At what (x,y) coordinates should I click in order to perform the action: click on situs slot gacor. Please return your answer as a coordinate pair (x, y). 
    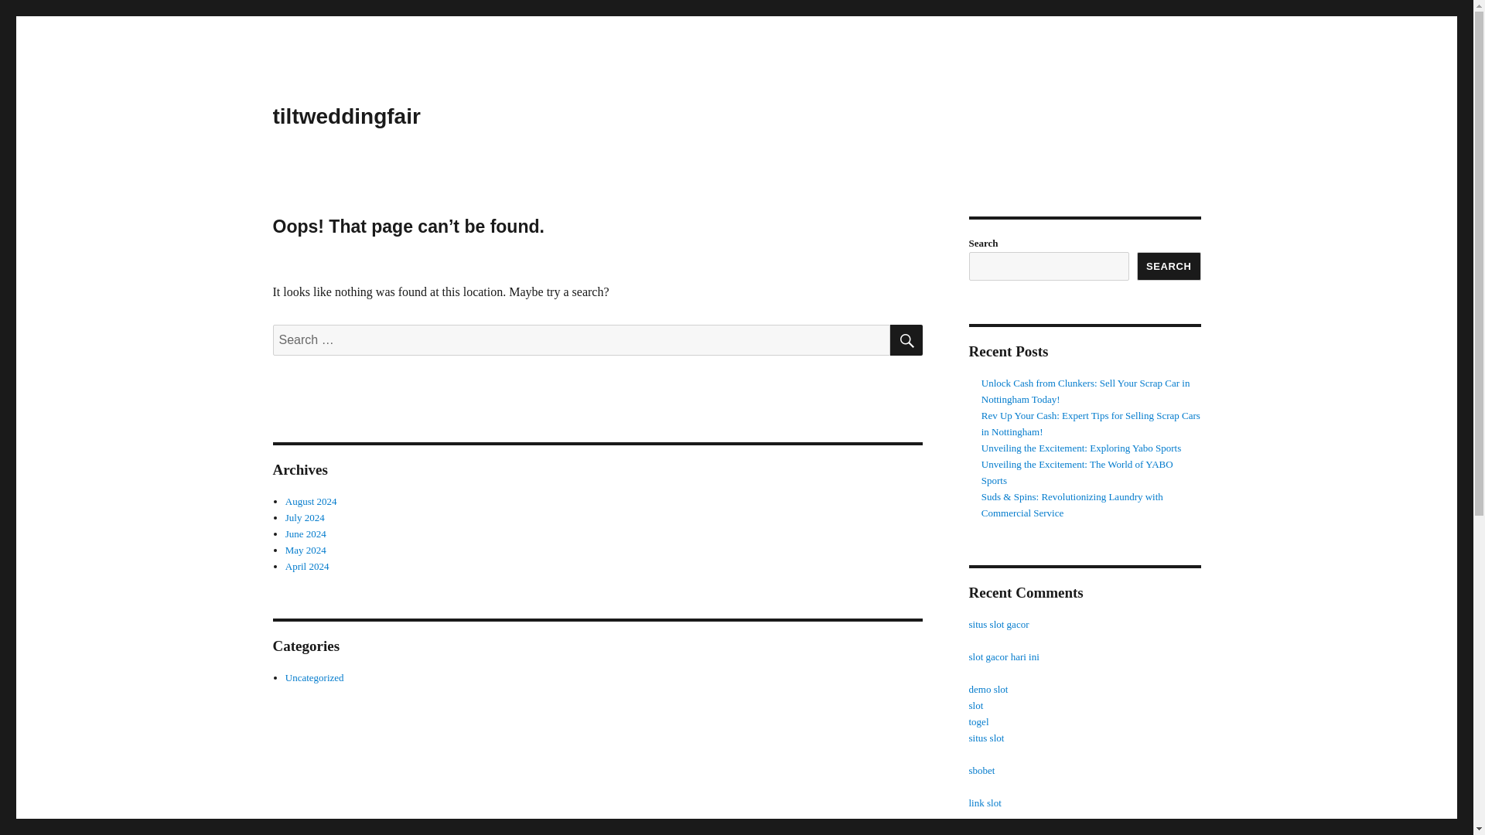
    Looking at the image, I should click on (998, 625).